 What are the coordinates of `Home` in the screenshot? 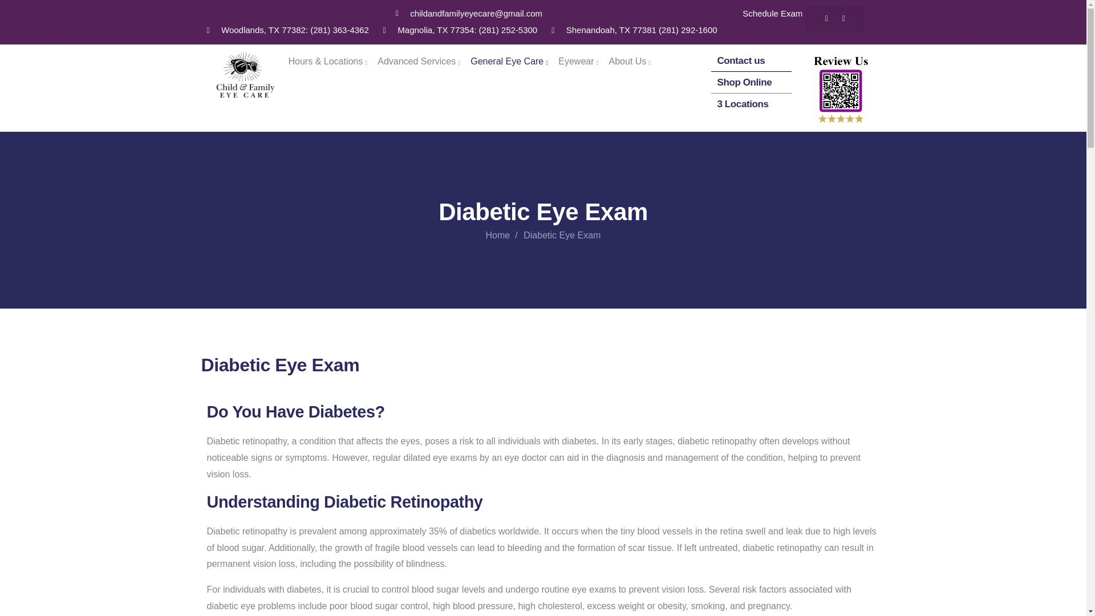 It's located at (245, 75).